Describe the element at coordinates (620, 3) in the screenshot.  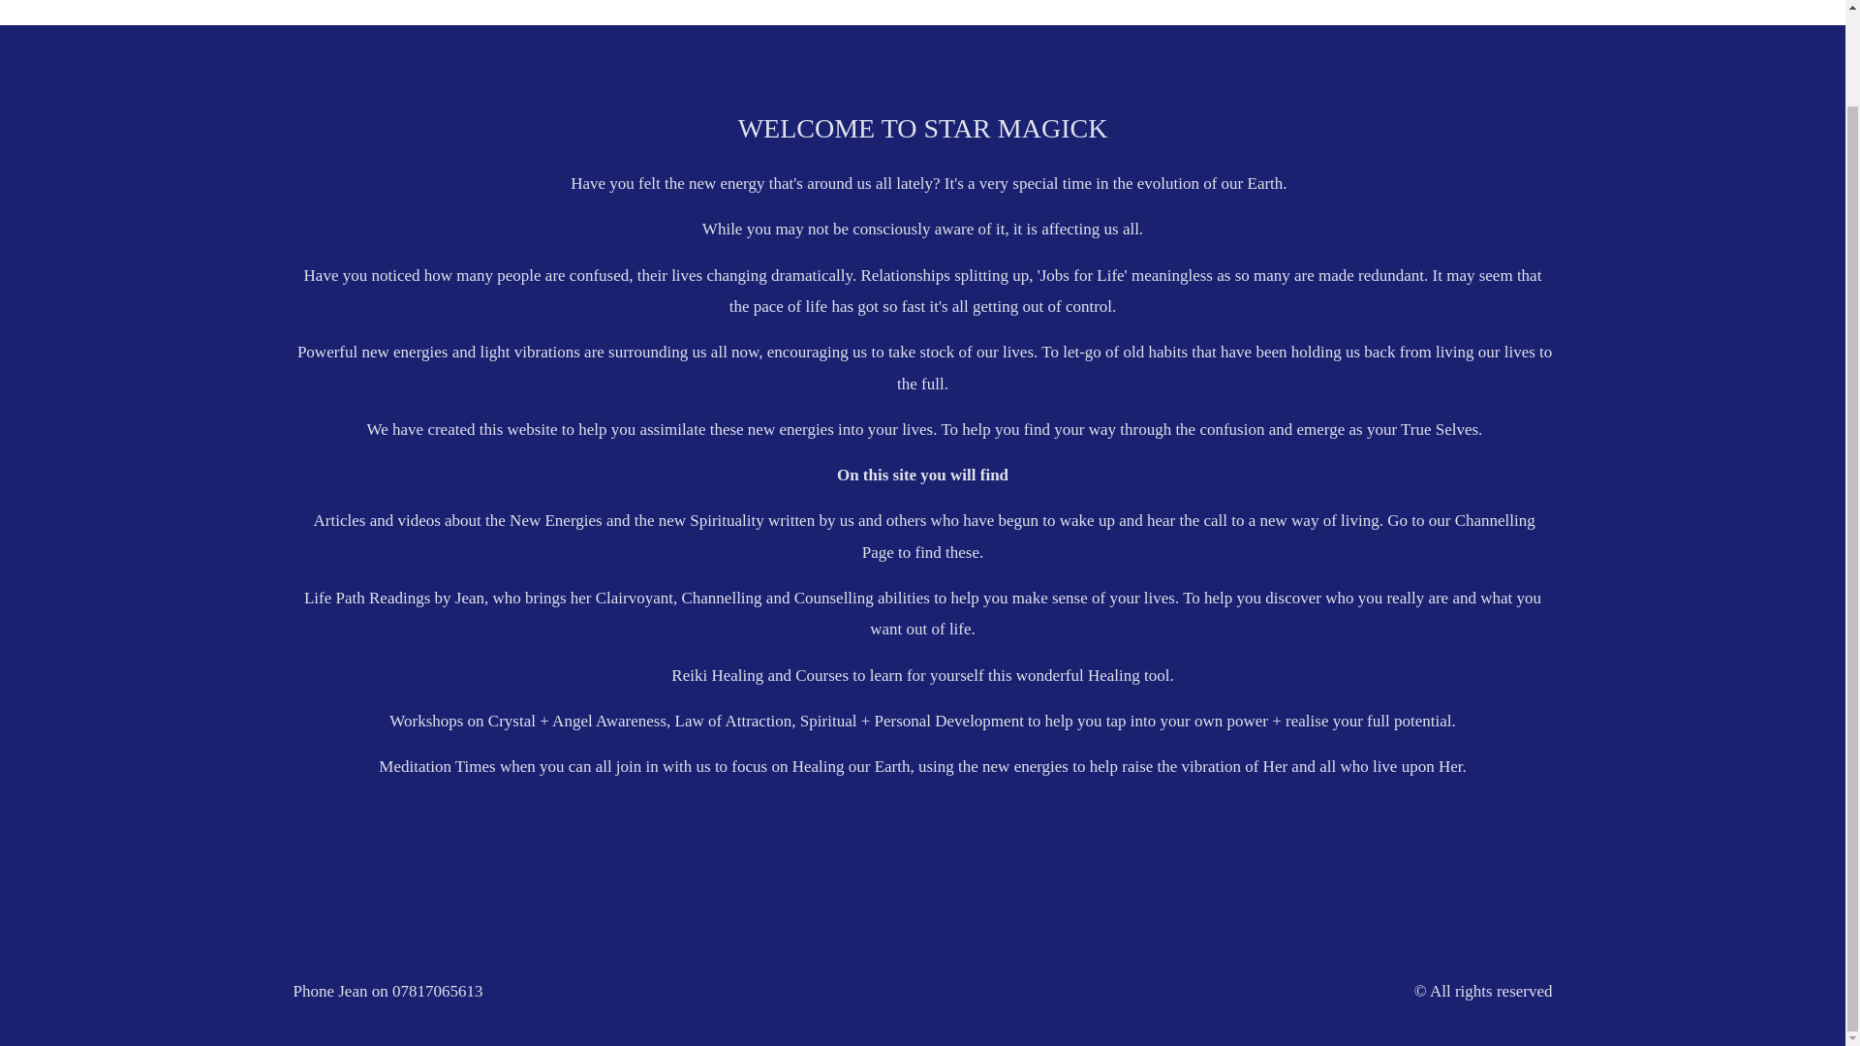
I see `Channelling` at that location.